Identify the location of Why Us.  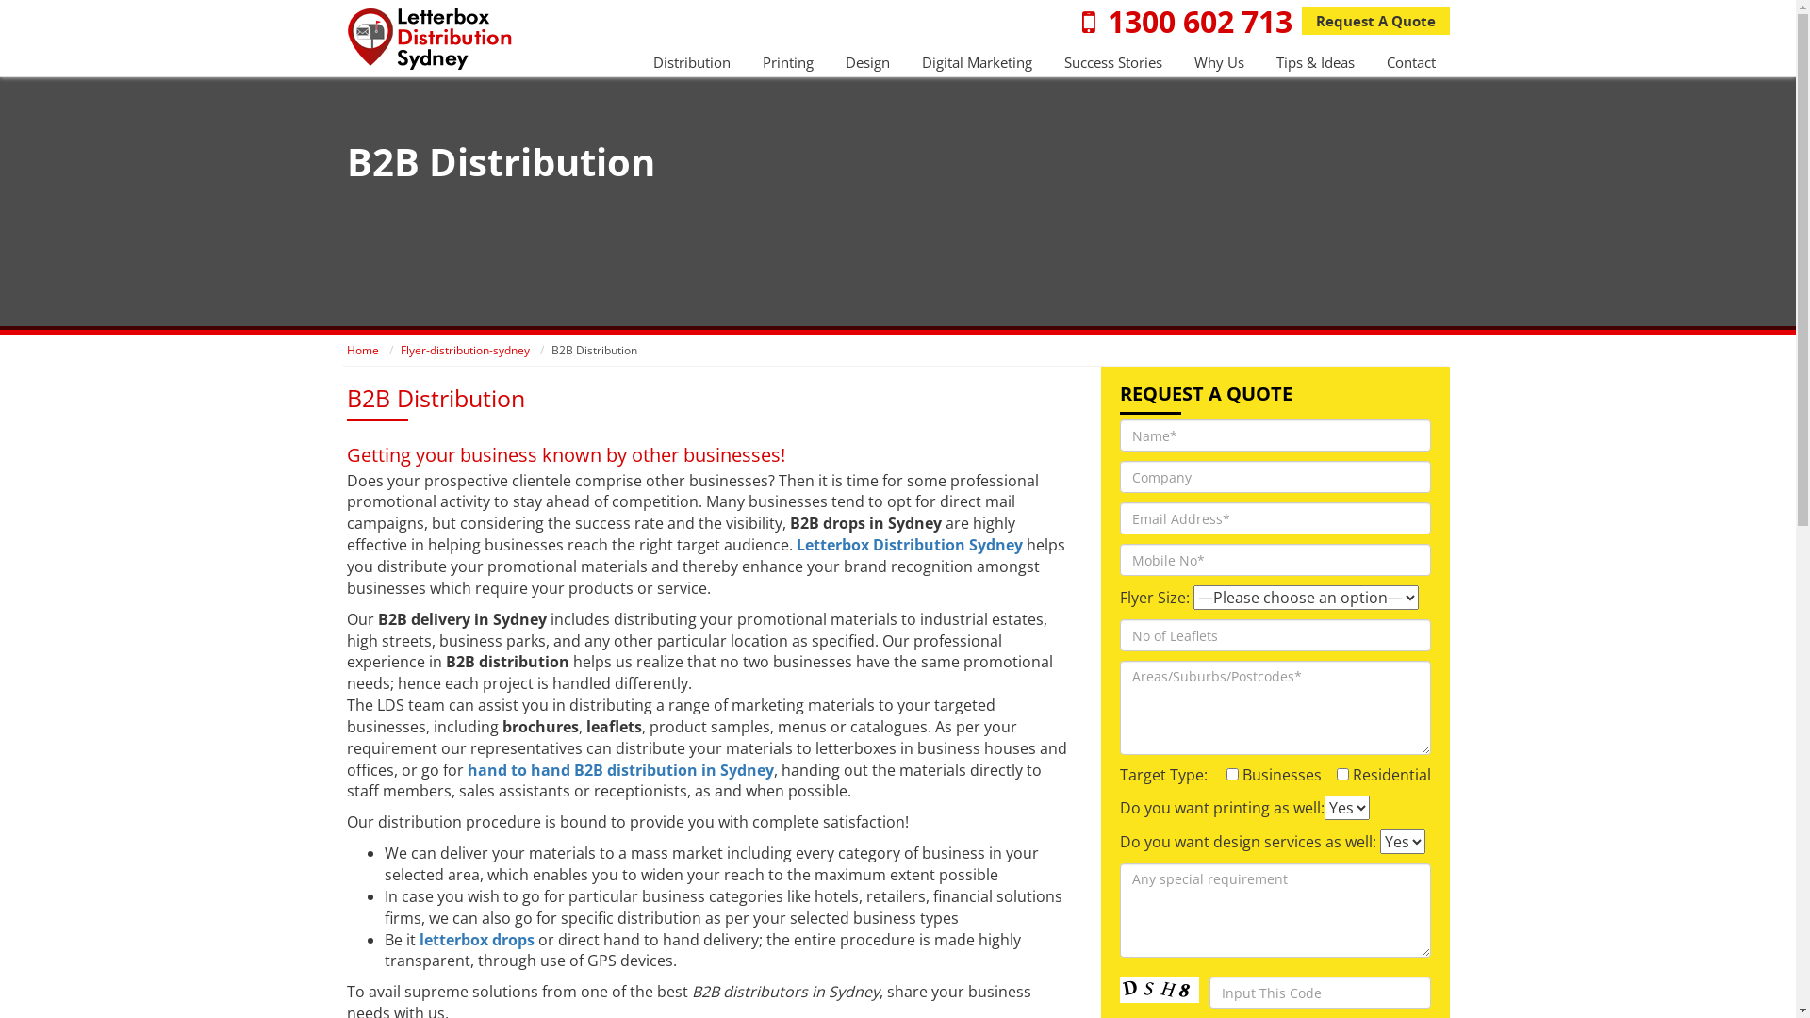
(1218, 62).